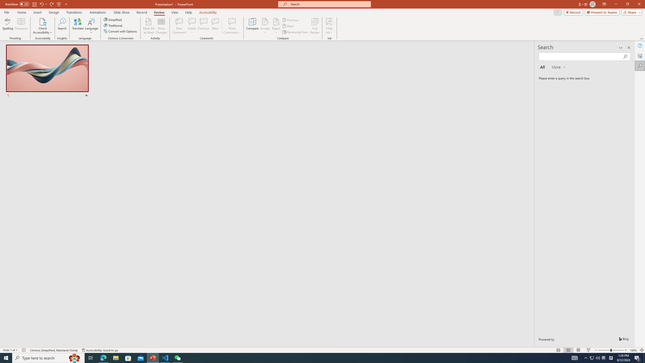  I want to click on Alt Text, so click(640, 55).